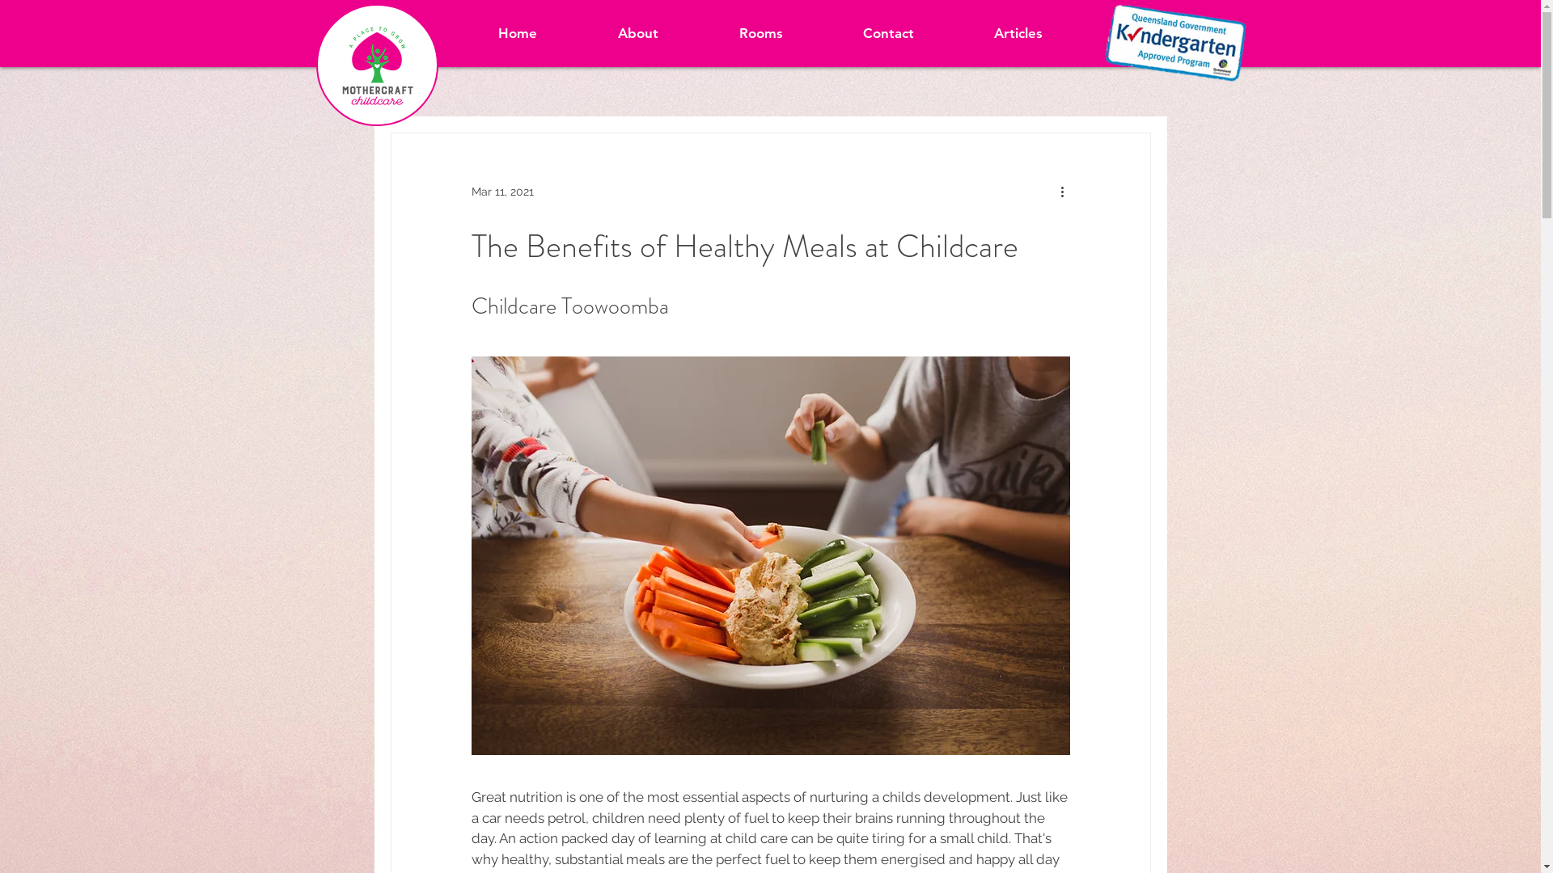 This screenshot has height=873, width=1553. Describe the element at coordinates (638, 33) in the screenshot. I see `About` at that location.